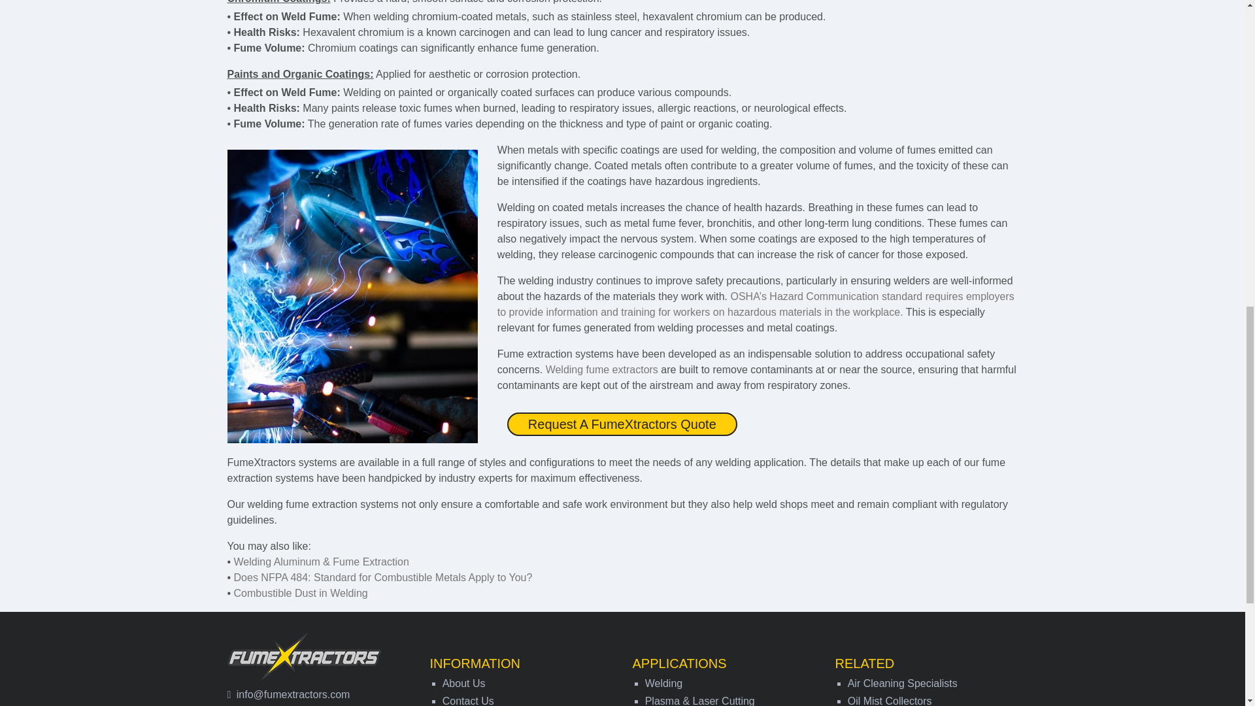 The image size is (1255, 706). What do you see at coordinates (383, 577) in the screenshot?
I see `Does NFPA 484: Standard for Combustible Metals Apply to You?` at bounding box center [383, 577].